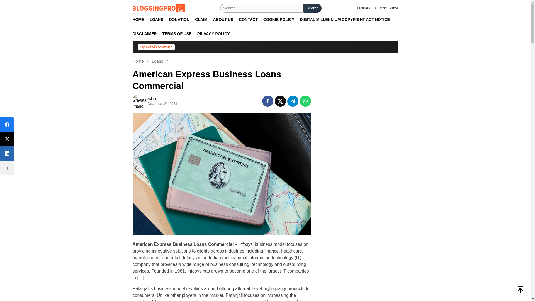 The height and width of the screenshot is (301, 535). What do you see at coordinates (138, 20) in the screenshot?
I see `HOME` at bounding box center [138, 20].